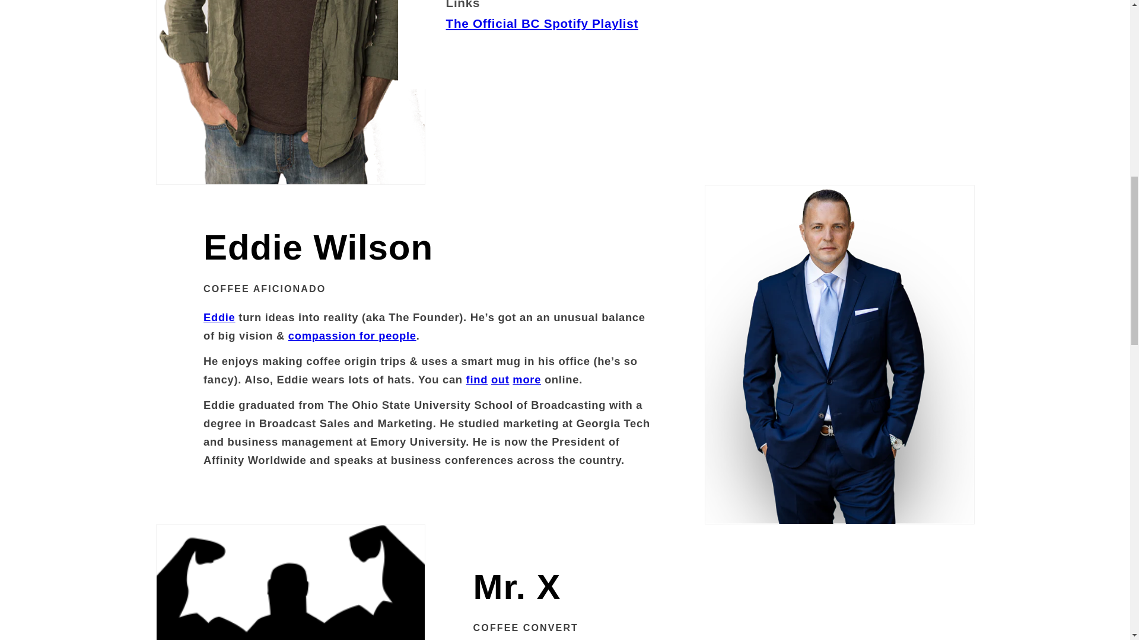 The width and height of the screenshot is (1139, 640). I want to click on find, so click(476, 379).